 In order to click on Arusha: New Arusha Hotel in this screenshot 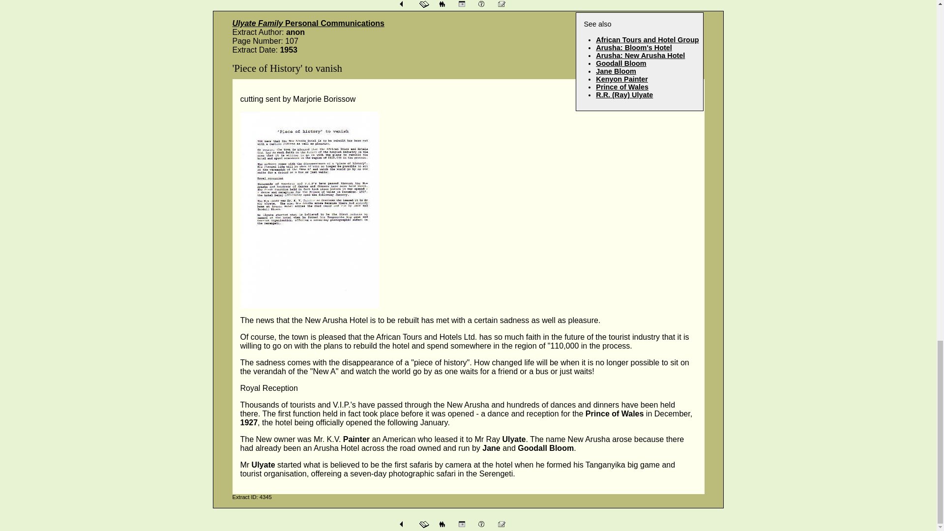, I will do `click(640, 55)`.